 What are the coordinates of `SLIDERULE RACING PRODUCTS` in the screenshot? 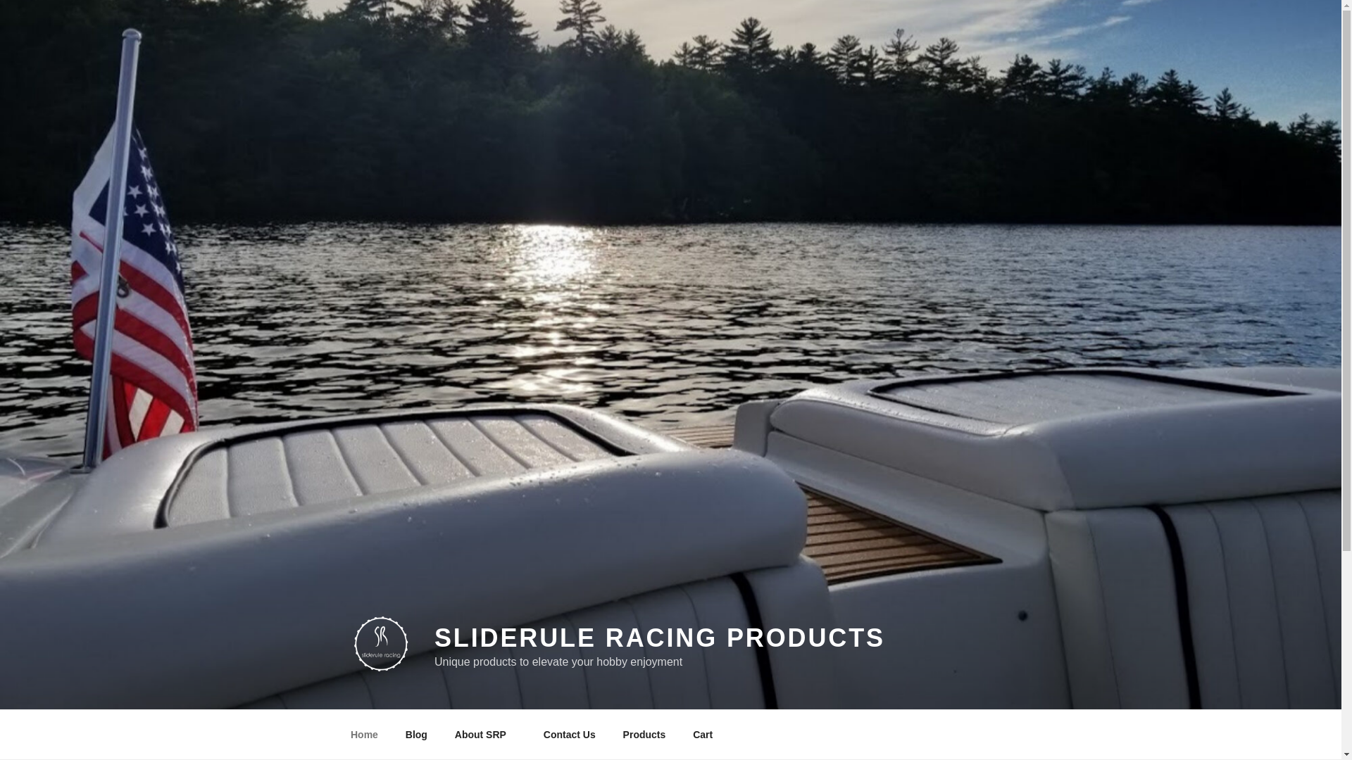 It's located at (659, 638).